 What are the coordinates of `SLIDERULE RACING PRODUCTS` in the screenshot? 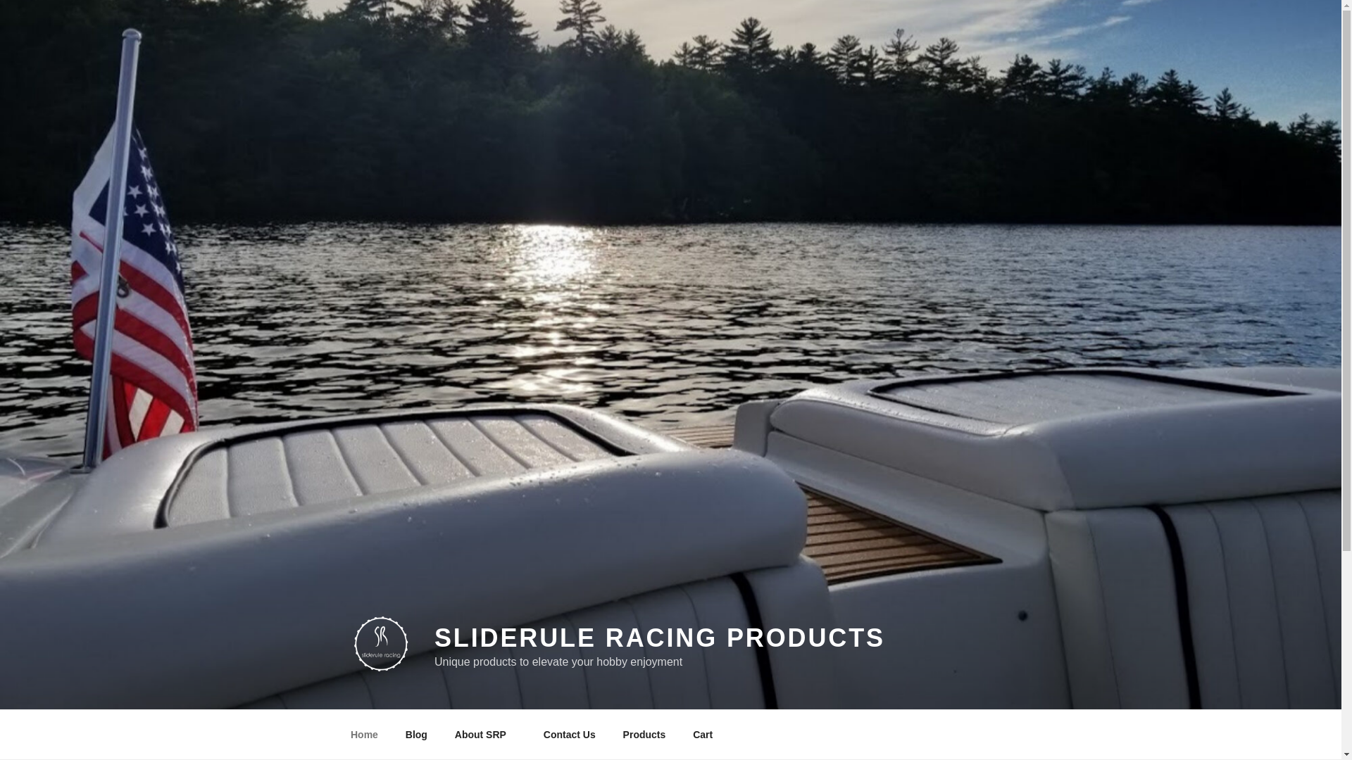 It's located at (659, 638).